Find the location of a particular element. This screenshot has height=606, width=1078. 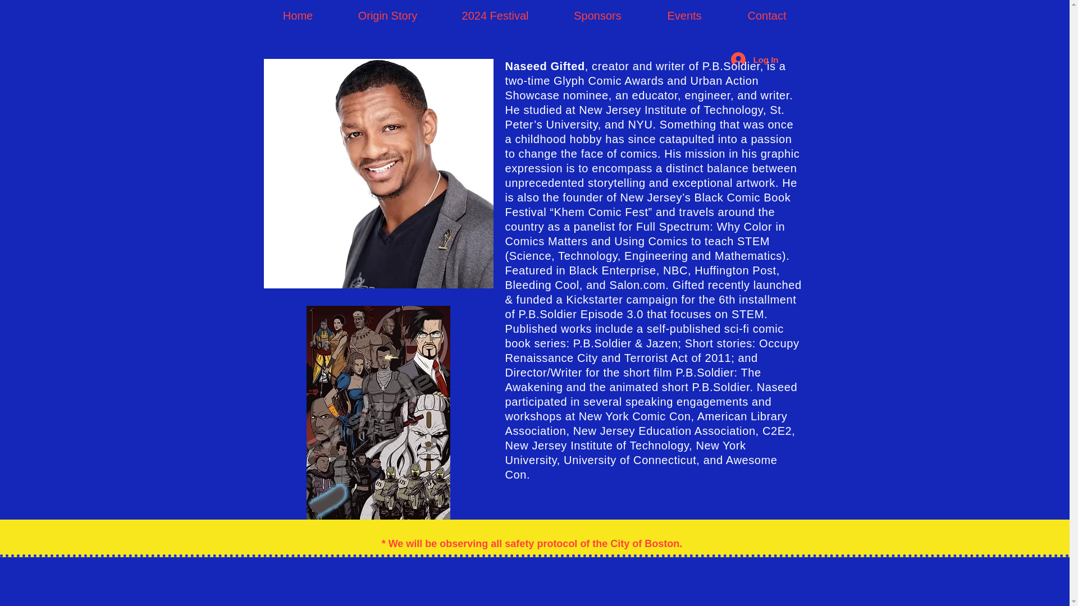

Contact is located at coordinates (767, 16).